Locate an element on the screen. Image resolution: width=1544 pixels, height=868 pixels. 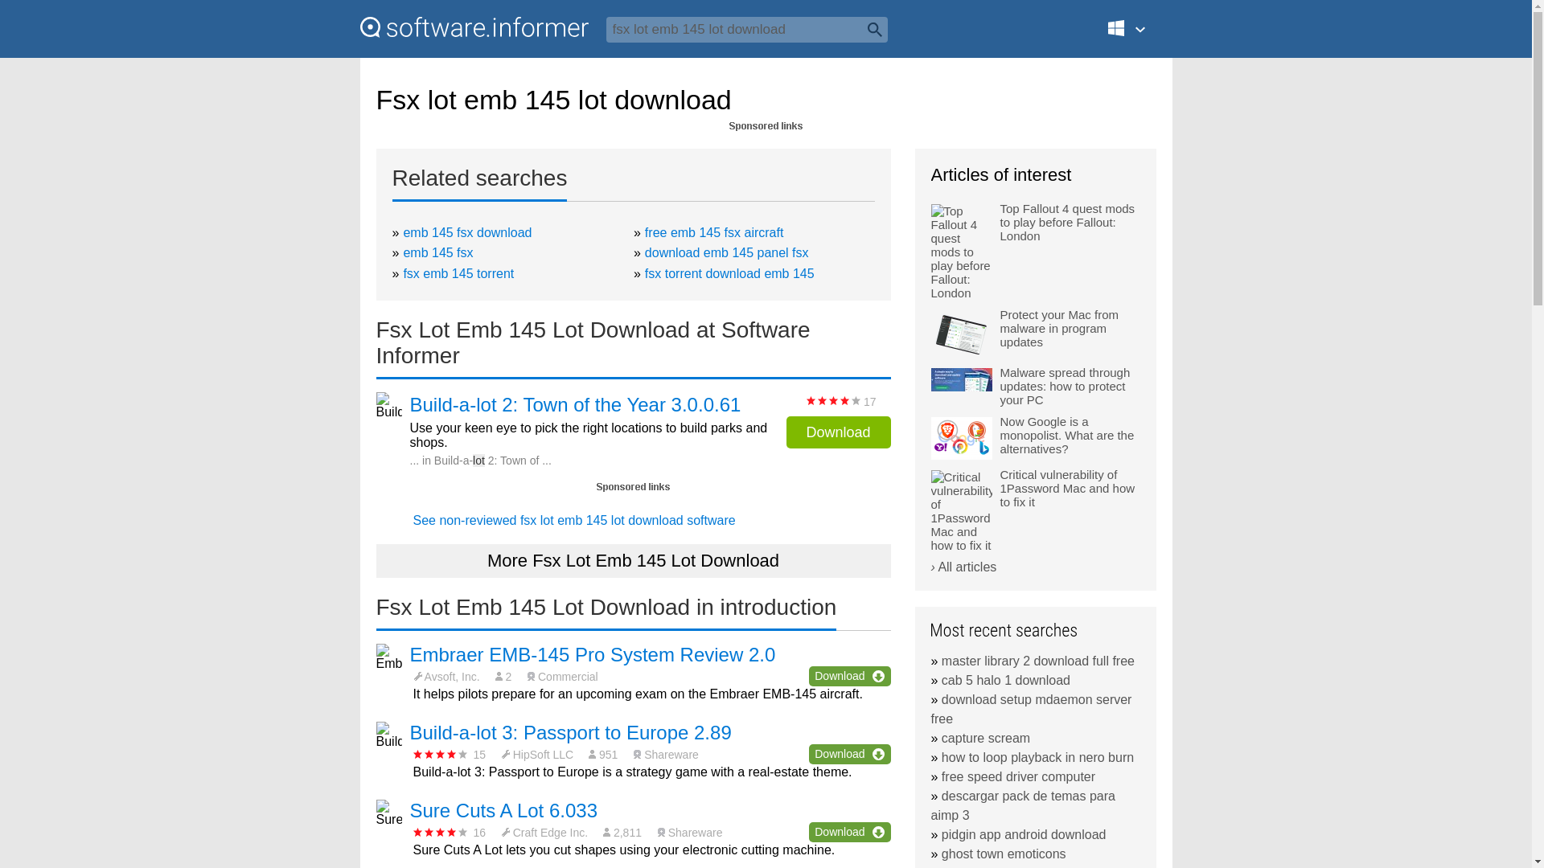
emb 145 fsx download is located at coordinates (466, 232).